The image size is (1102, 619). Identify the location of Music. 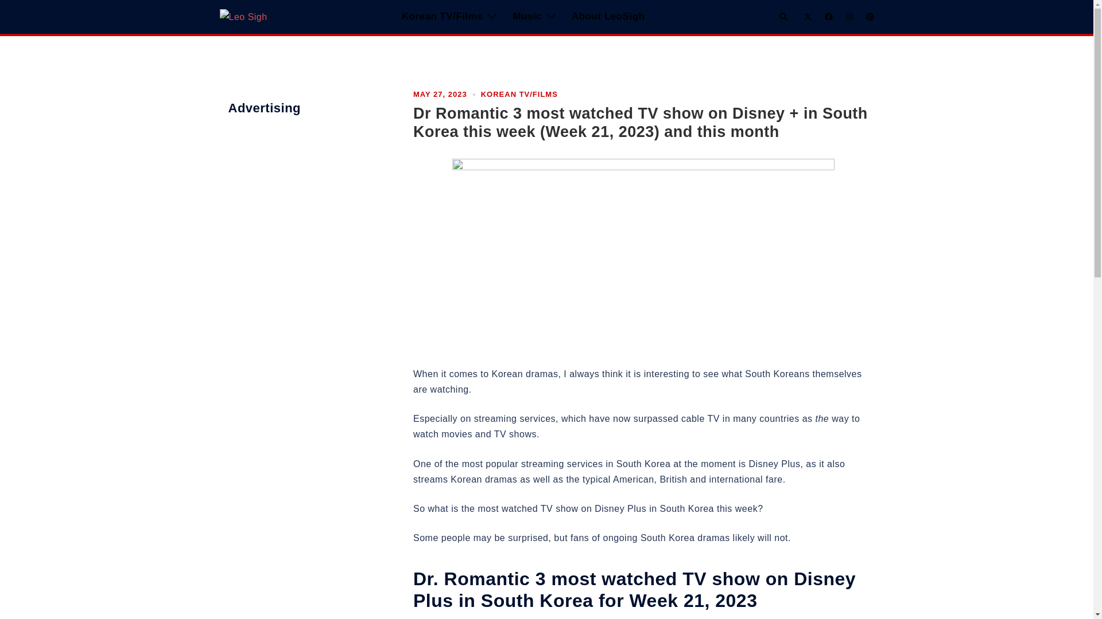
(527, 17).